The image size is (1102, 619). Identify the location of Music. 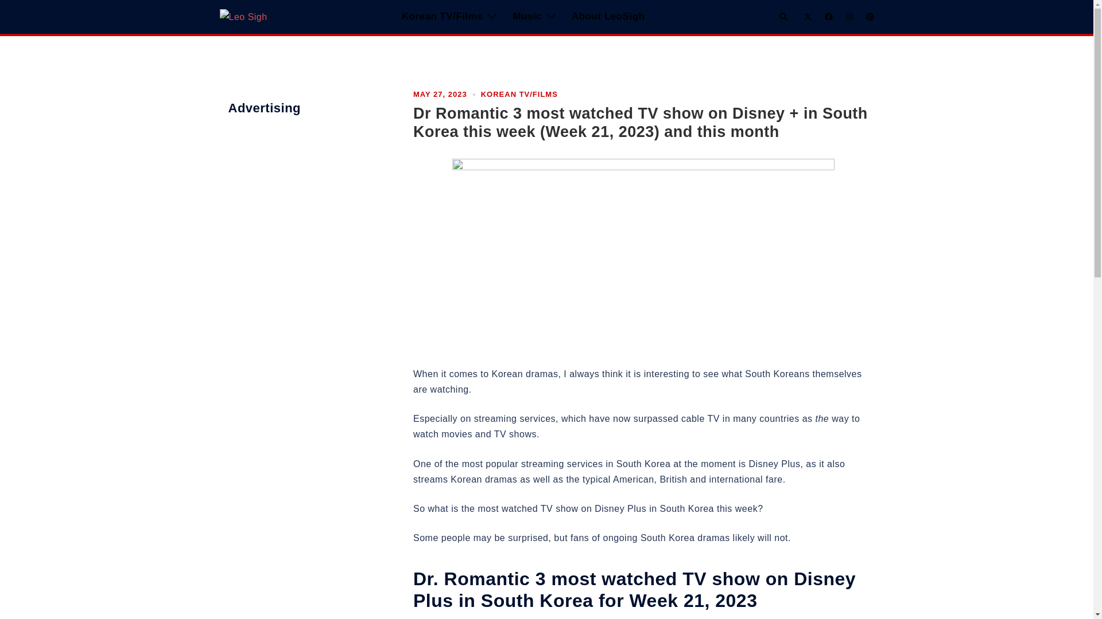
(527, 17).